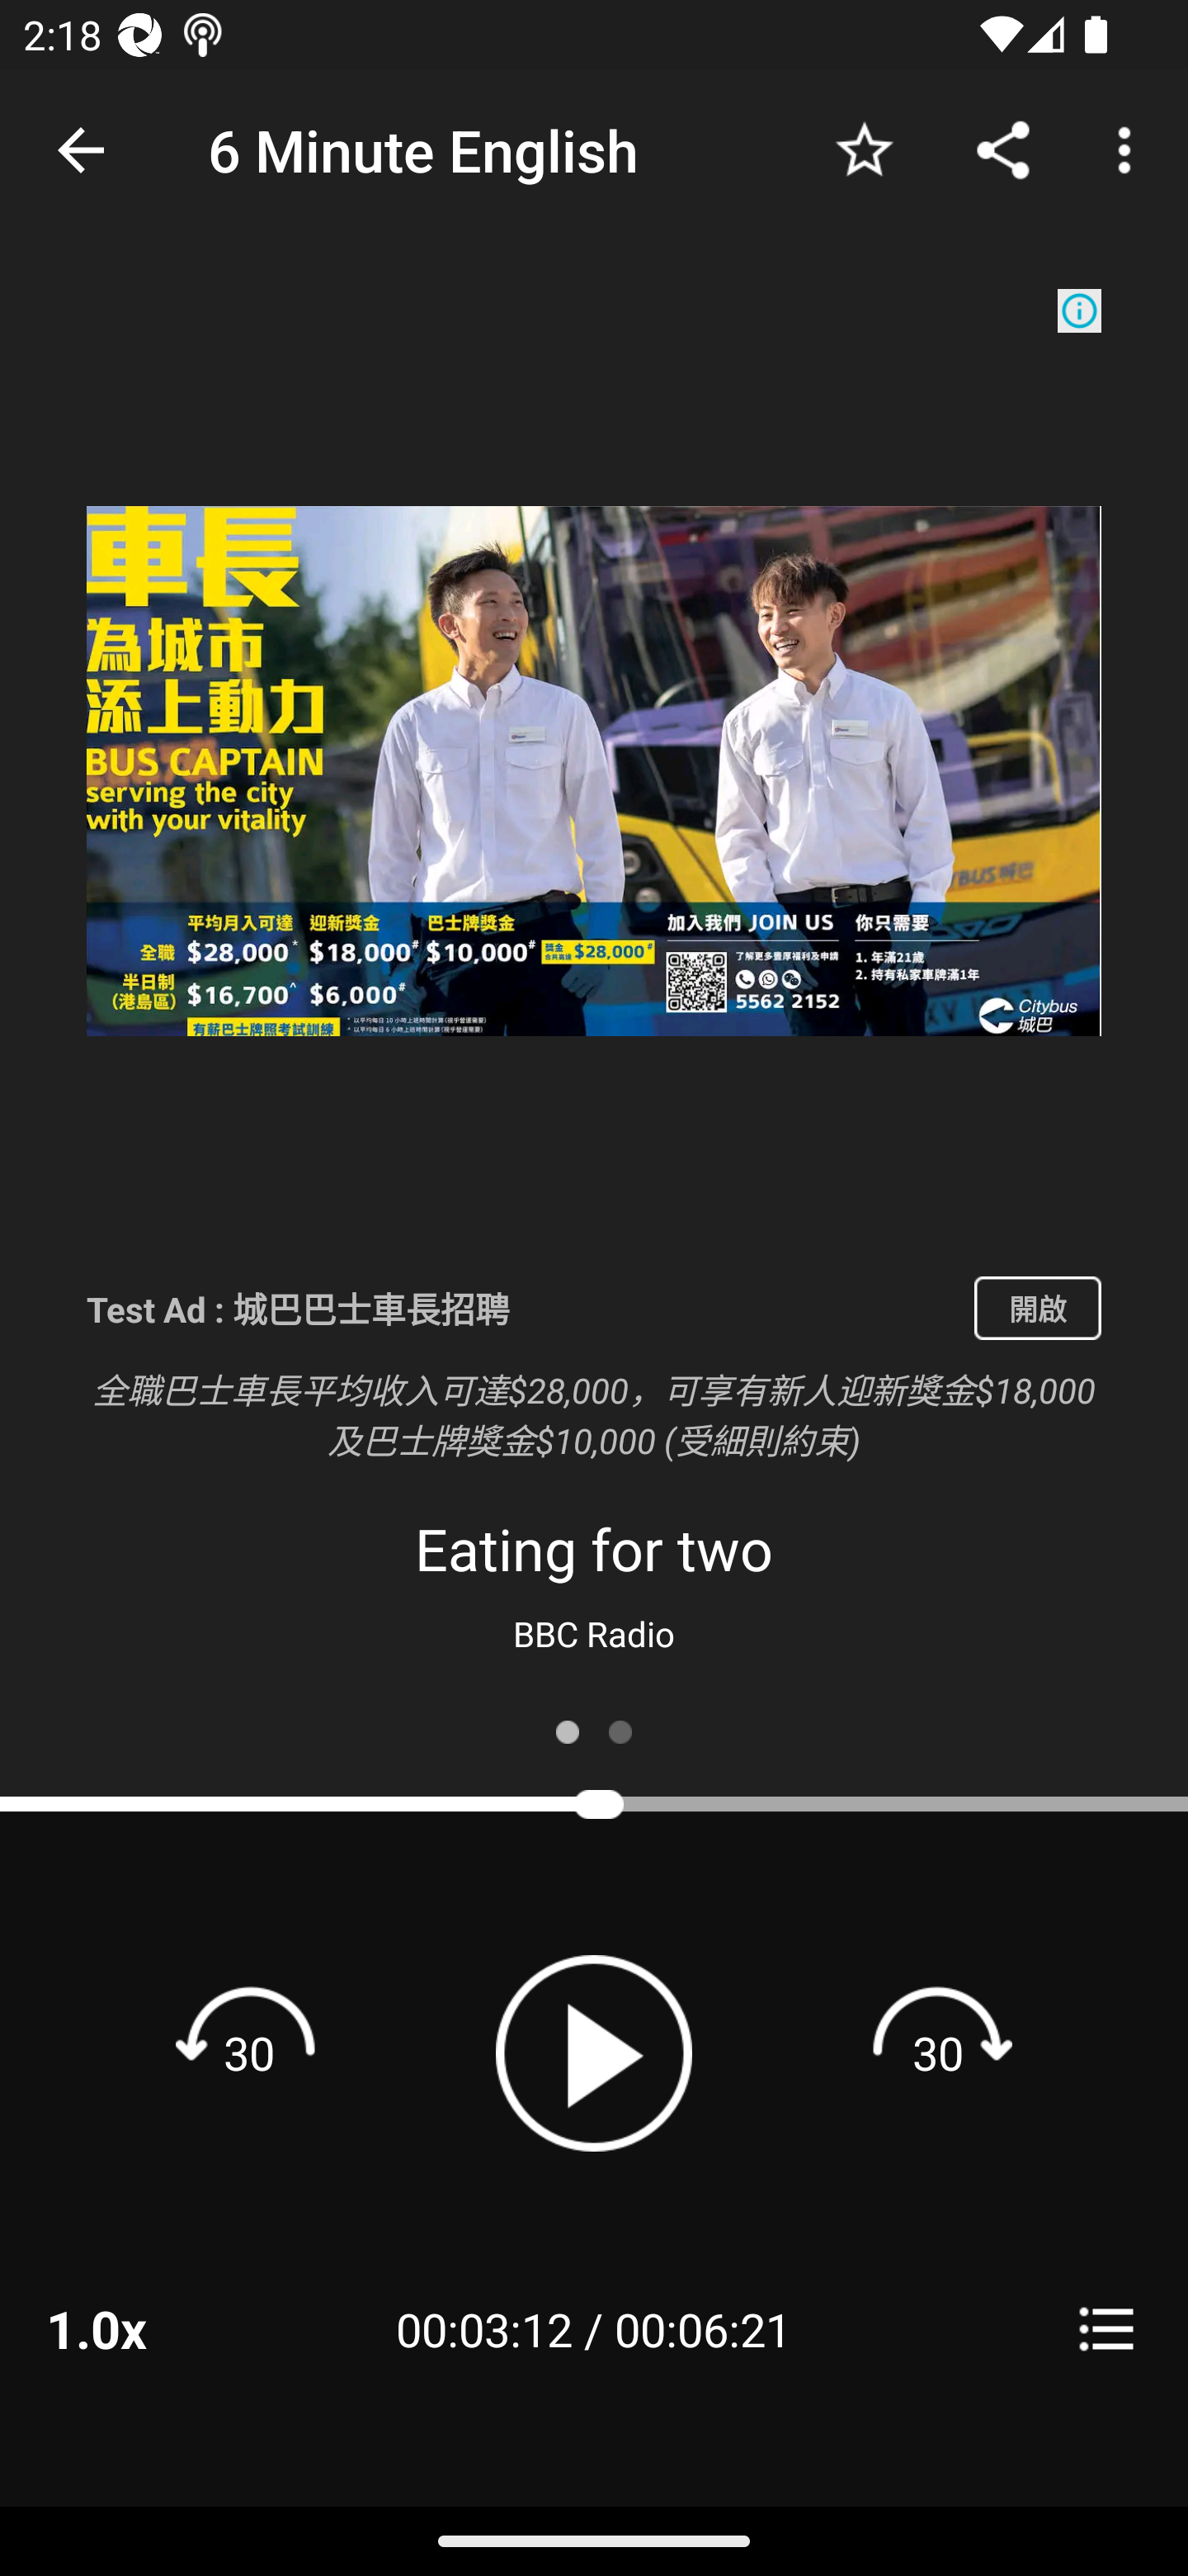 Image resolution: width=1188 pixels, height=2576 pixels. What do you see at coordinates (249, 2053) in the screenshot?
I see `Rewind` at bounding box center [249, 2053].